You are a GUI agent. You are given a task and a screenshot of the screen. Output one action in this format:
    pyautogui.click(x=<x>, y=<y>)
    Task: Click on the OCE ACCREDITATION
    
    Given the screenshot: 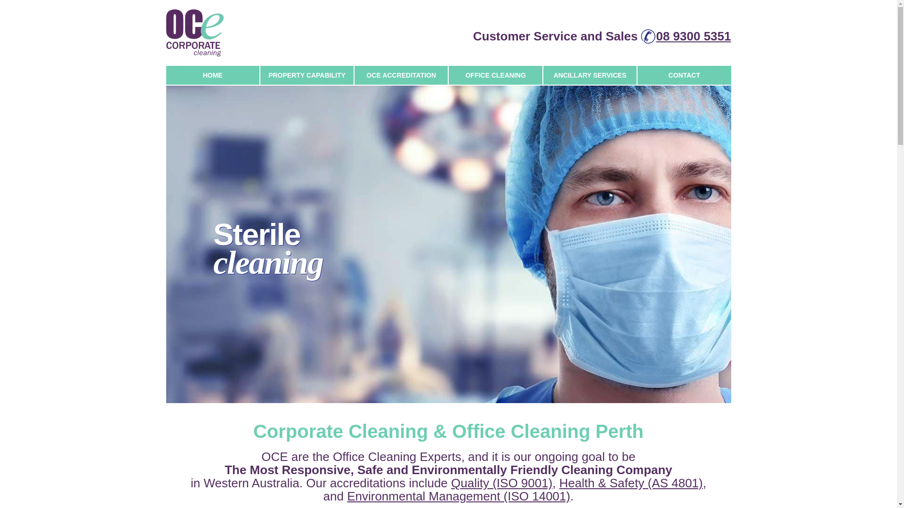 What is the action you would take?
    pyautogui.click(x=401, y=75)
    